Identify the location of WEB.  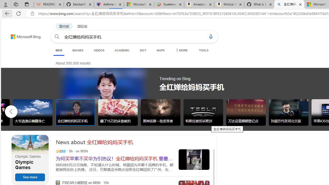
(59, 50).